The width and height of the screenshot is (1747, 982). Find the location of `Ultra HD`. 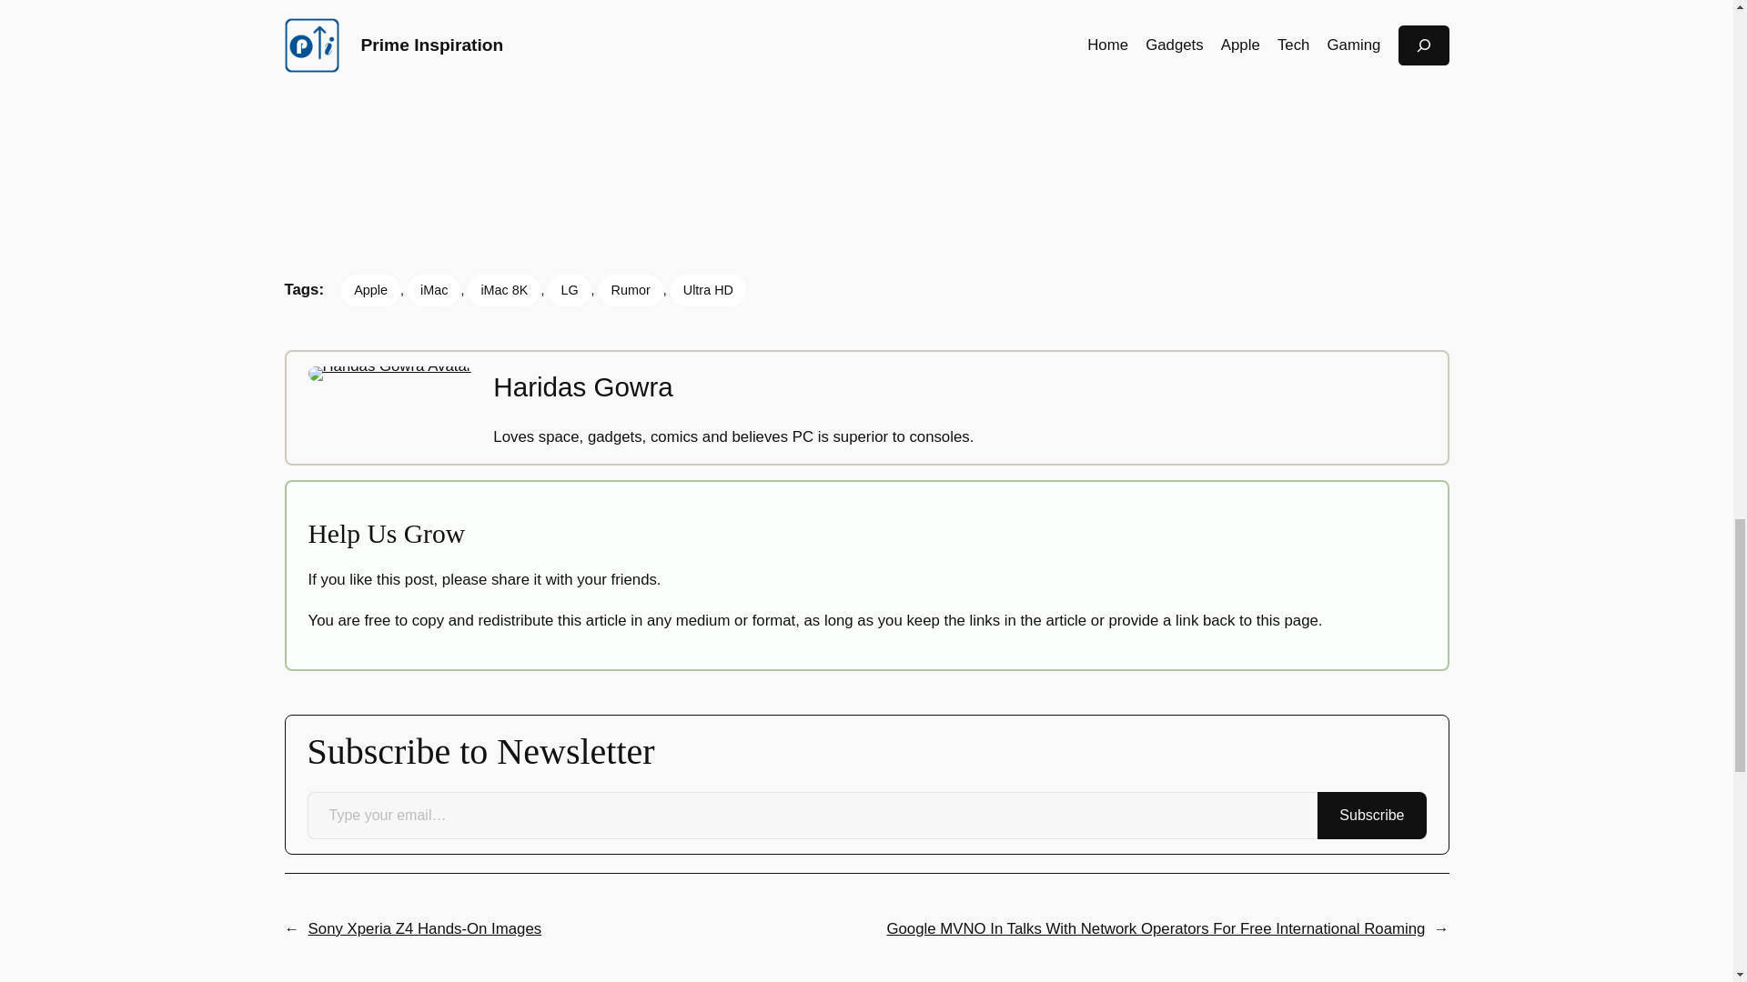

Ultra HD is located at coordinates (708, 289).